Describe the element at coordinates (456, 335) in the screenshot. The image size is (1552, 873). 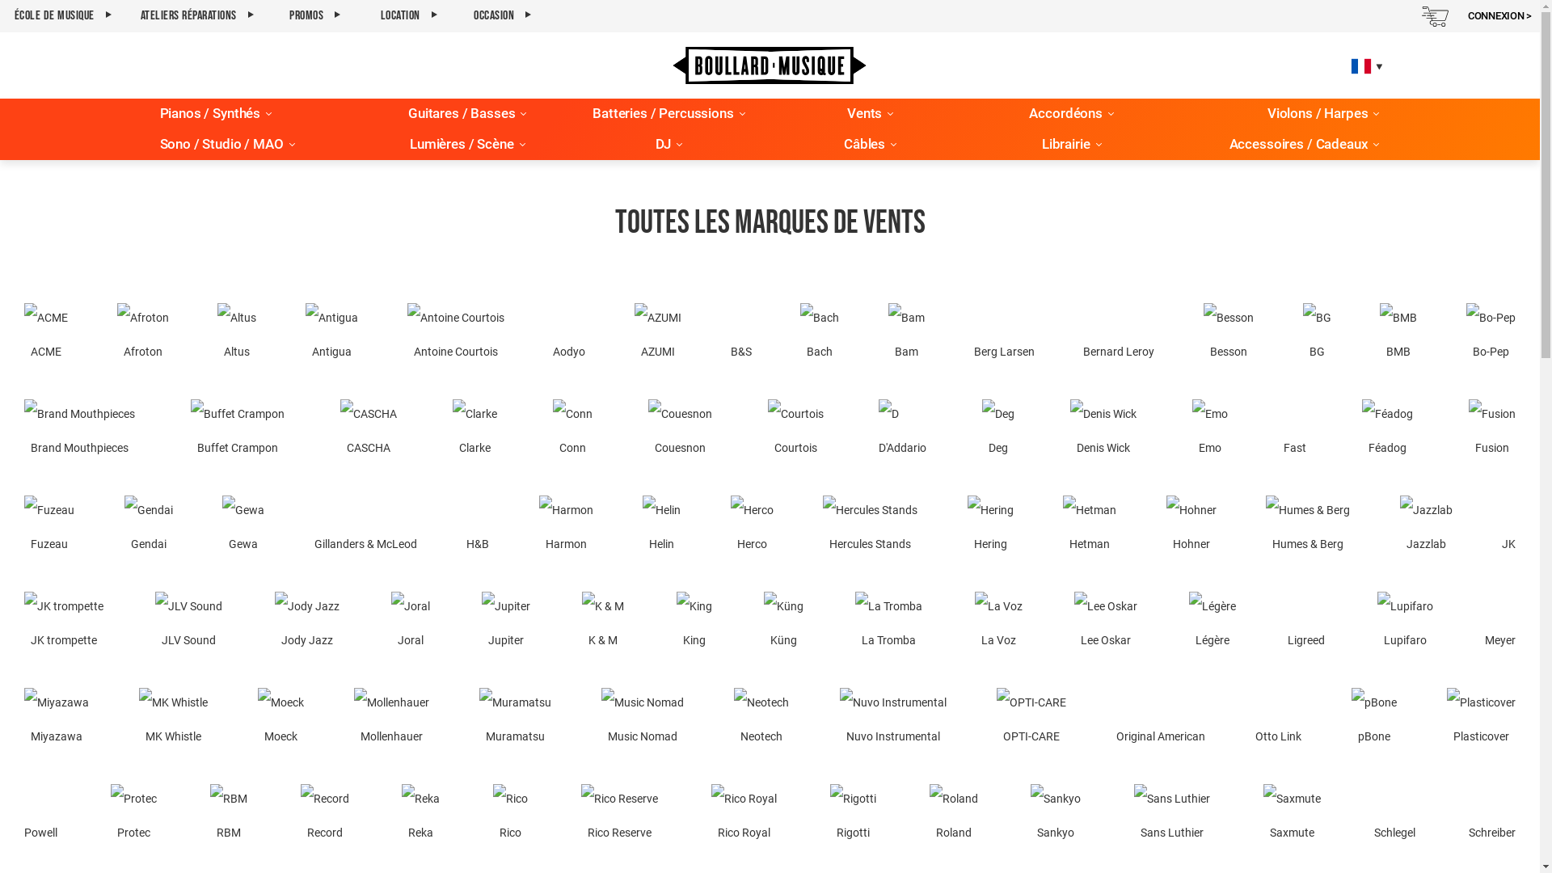
I see `Antoine Courtois` at that location.